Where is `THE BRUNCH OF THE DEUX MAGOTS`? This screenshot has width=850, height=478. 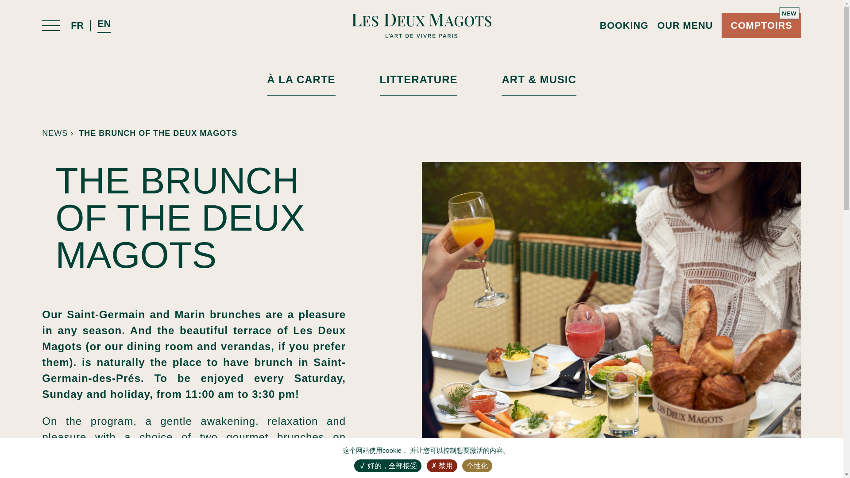
THE BRUNCH OF THE DEUX MAGOTS is located at coordinates (77, 26).